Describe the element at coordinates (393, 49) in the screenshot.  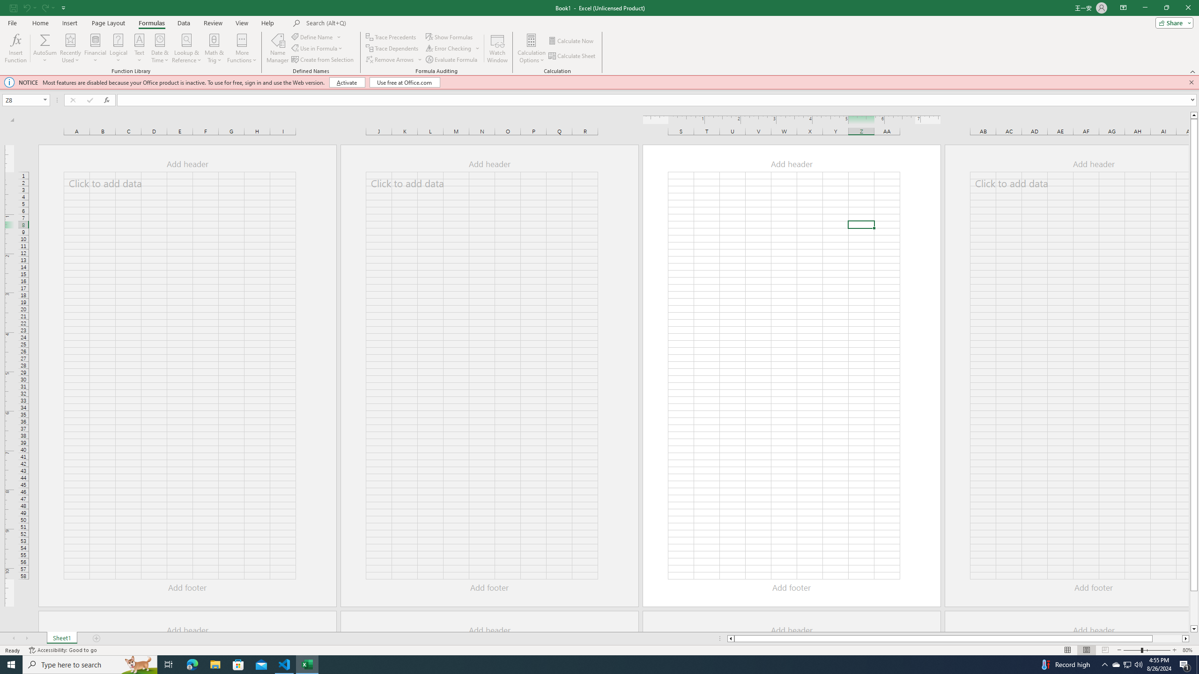
I see `Trace Dependents` at that location.